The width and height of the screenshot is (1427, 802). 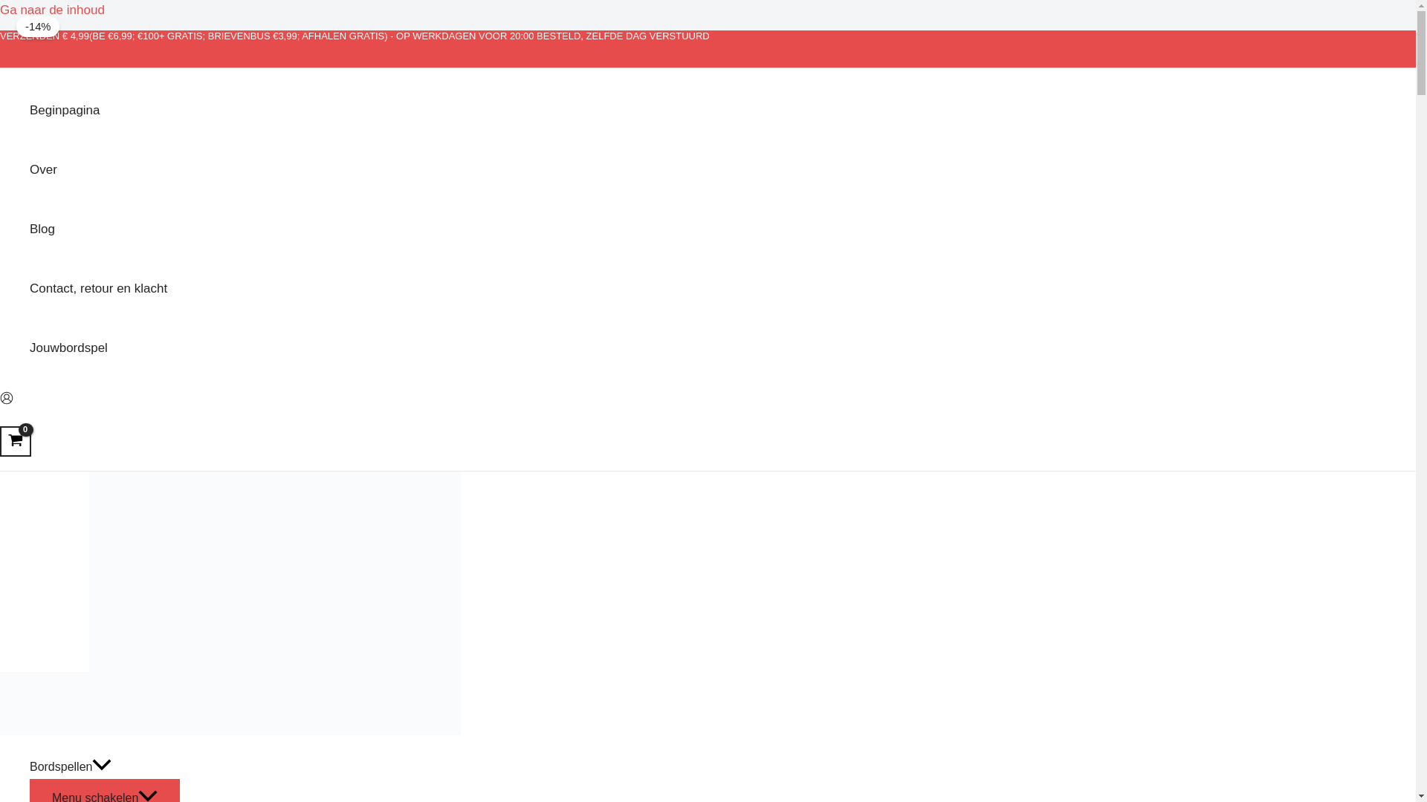 What do you see at coordinates (98, 348) in the screenshot?
I see `Jouwbordspel` at bounding box center [98, 348].